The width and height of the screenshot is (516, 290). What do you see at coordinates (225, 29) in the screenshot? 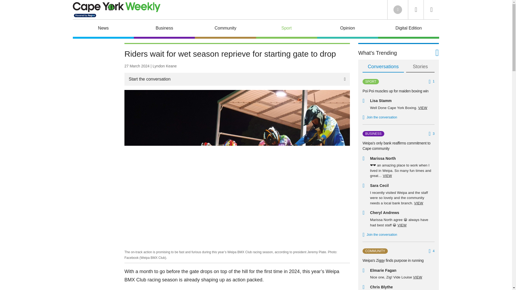
I see `Community` at bounding box center [225, 29].